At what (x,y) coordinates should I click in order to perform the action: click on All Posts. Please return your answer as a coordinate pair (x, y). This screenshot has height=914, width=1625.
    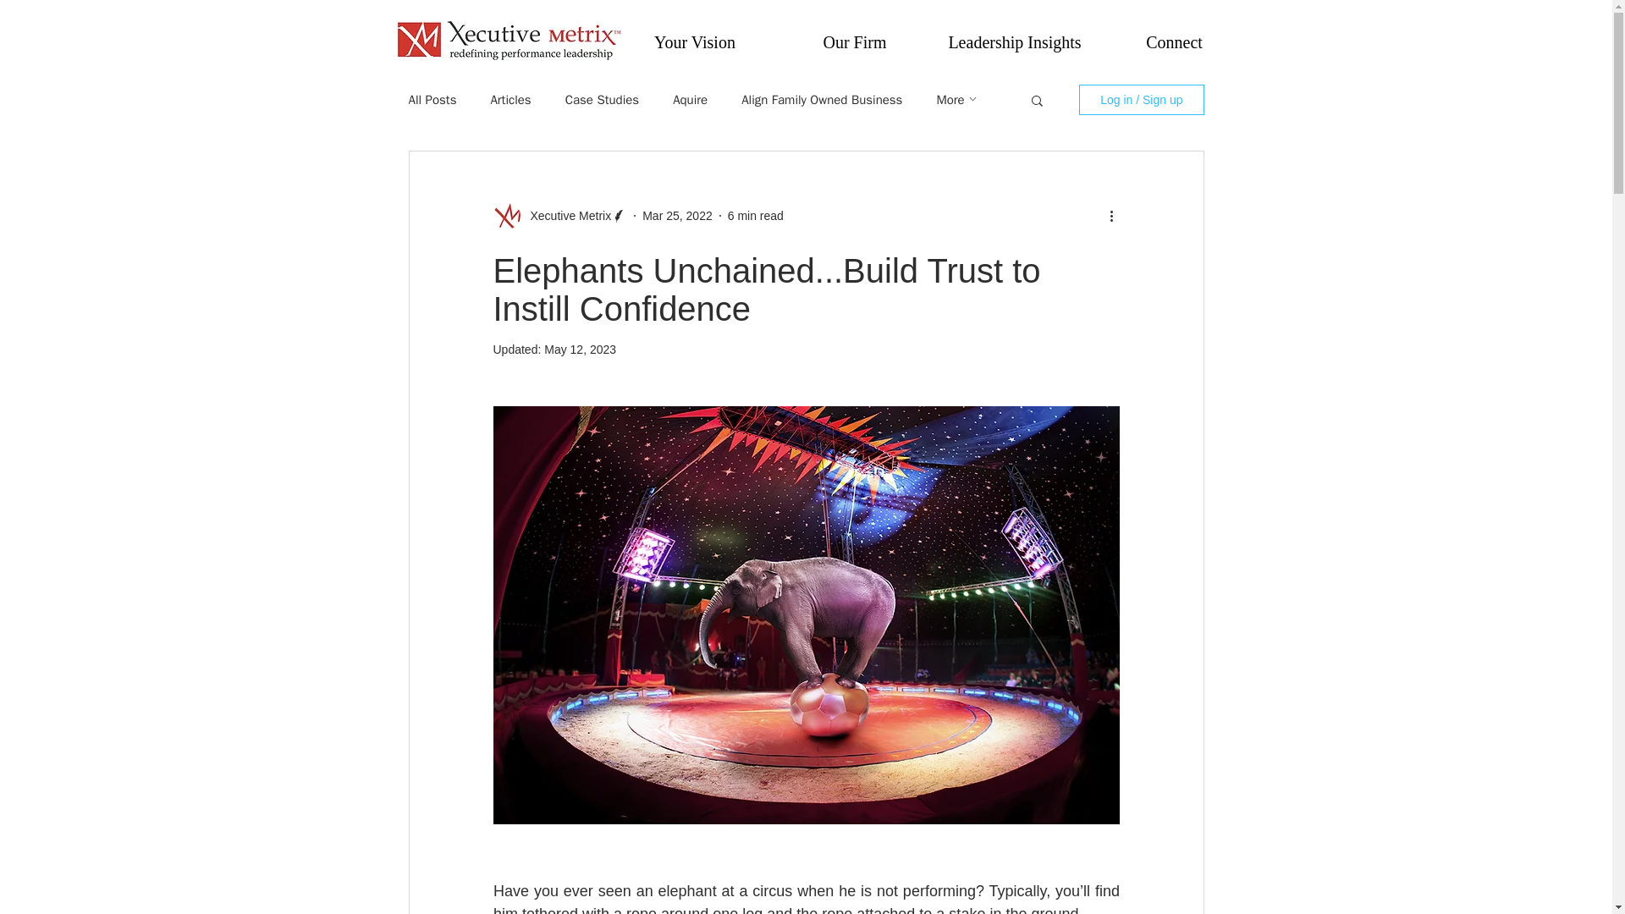
    Looking at the image, I should click on (432, 100).